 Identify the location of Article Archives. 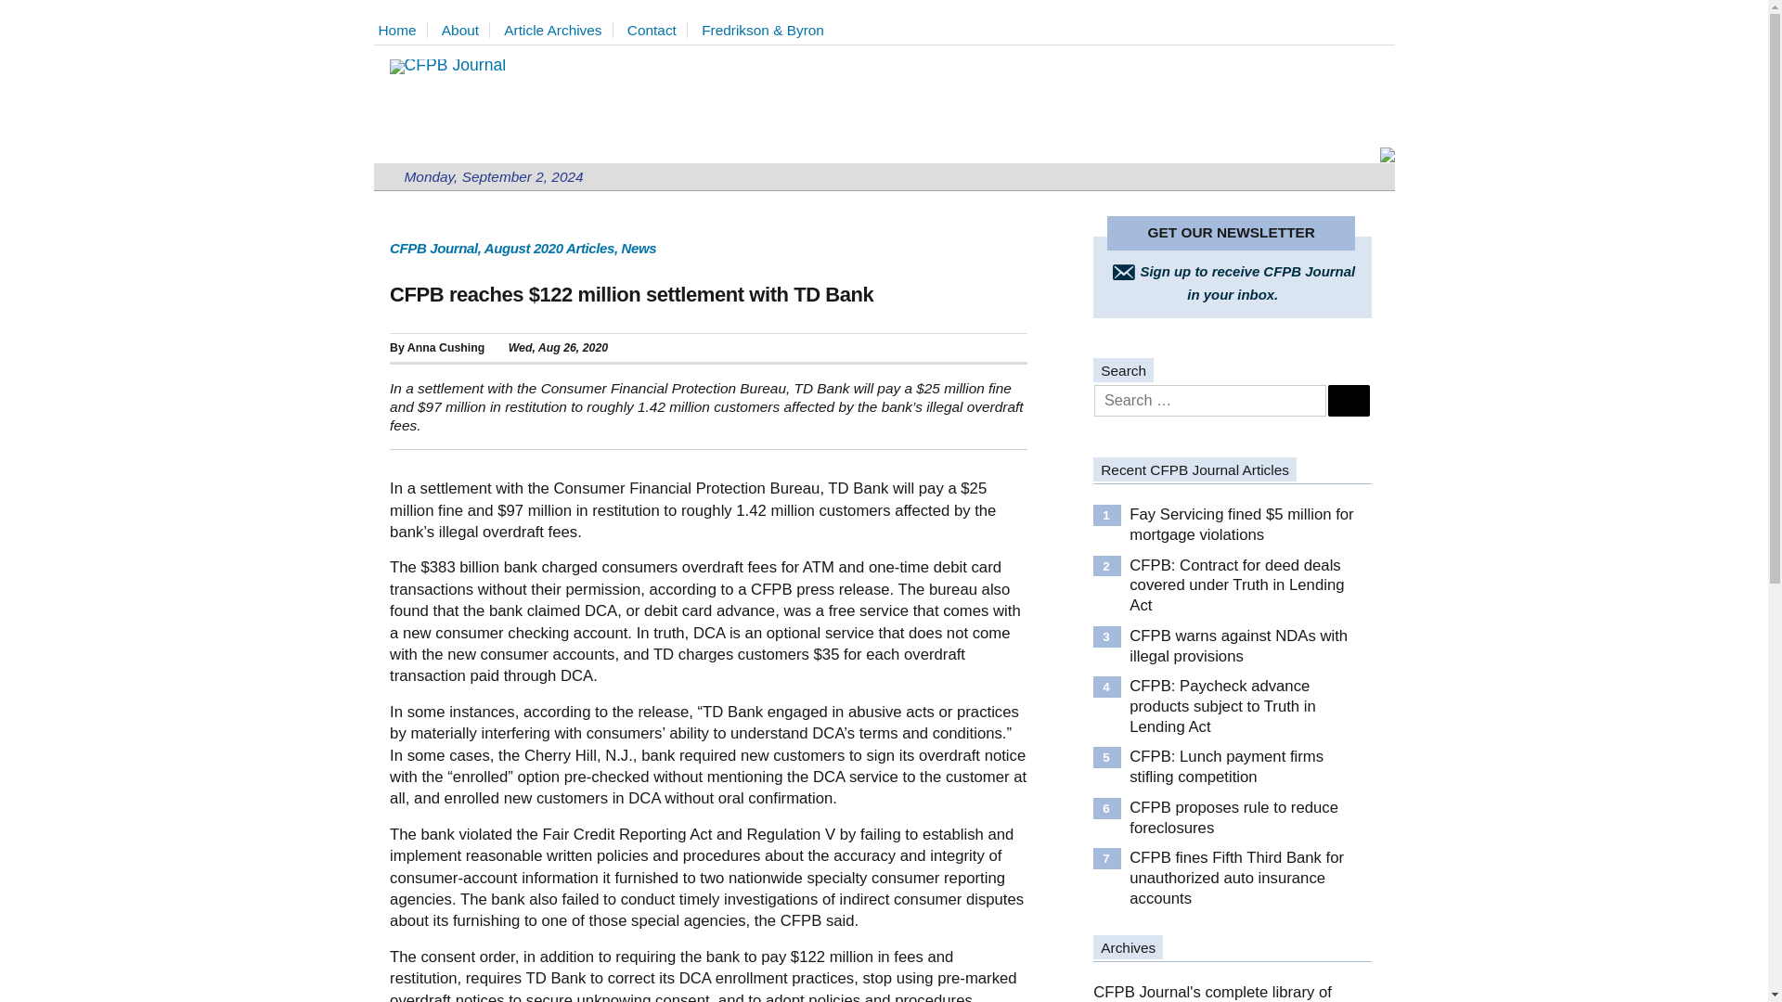
(559, 30).